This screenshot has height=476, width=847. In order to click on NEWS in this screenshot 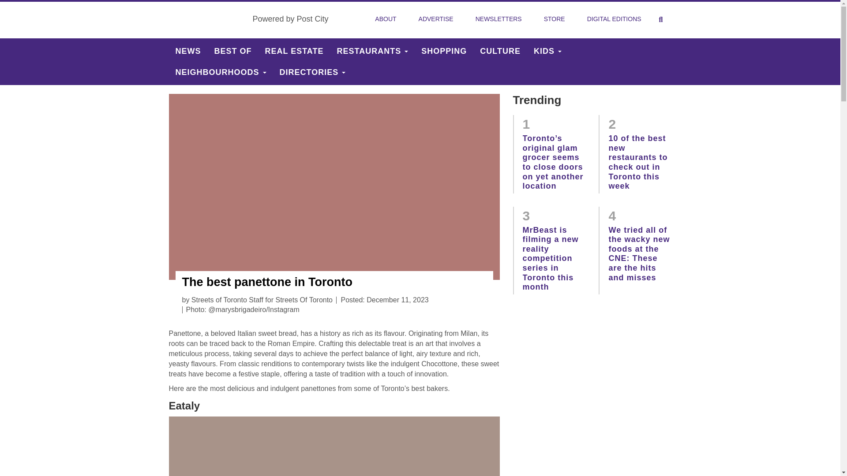, I will do `click(188, 51)`.